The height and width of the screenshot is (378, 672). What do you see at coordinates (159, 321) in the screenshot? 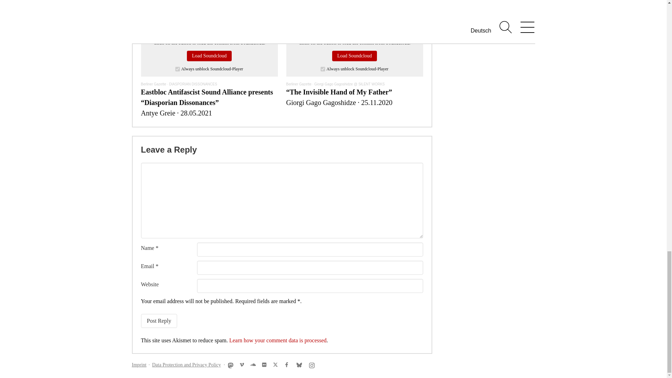
I see `Post Reply` at bounding box center [159, 321].